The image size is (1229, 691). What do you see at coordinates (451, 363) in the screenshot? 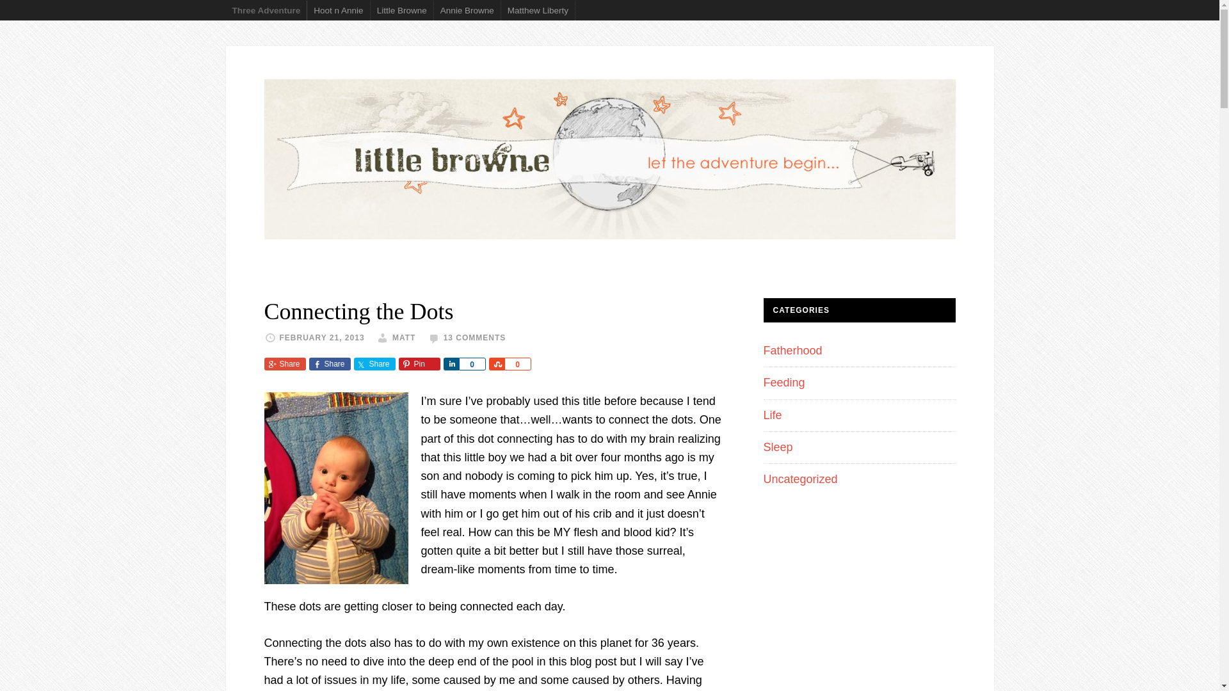
I see `Share` at bounding box center [451, 363].